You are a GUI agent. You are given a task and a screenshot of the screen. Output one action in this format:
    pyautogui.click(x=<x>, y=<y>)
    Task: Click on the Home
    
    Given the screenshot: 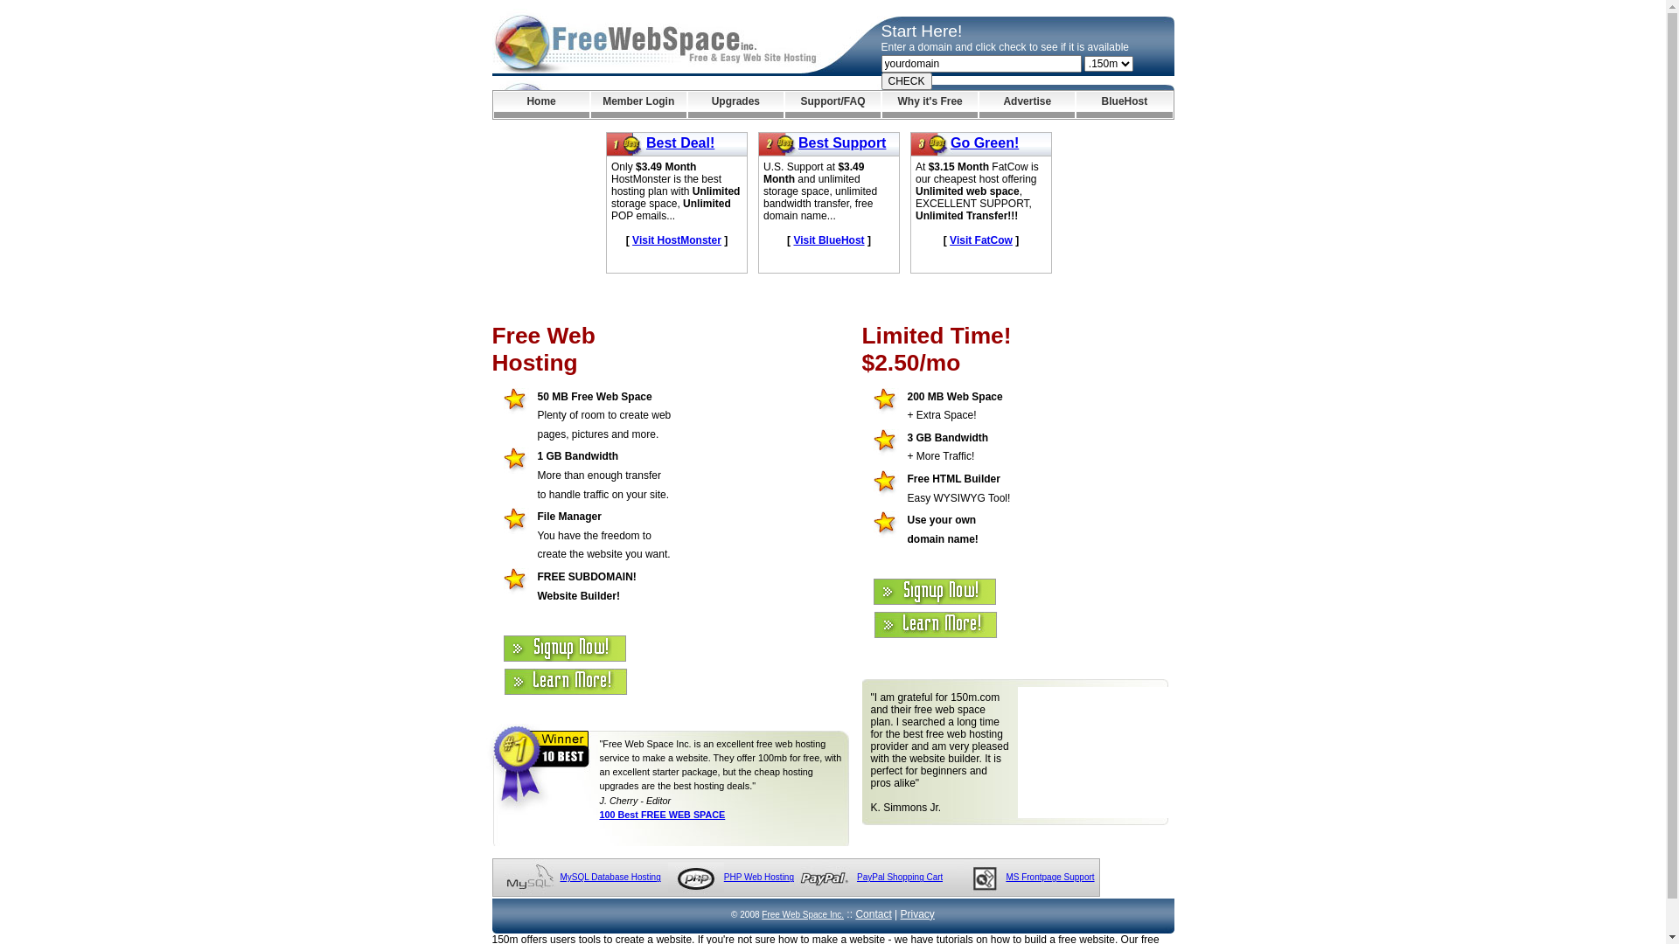 What is the action you would take?
    pyautogui.click(x=540, y=105)
    